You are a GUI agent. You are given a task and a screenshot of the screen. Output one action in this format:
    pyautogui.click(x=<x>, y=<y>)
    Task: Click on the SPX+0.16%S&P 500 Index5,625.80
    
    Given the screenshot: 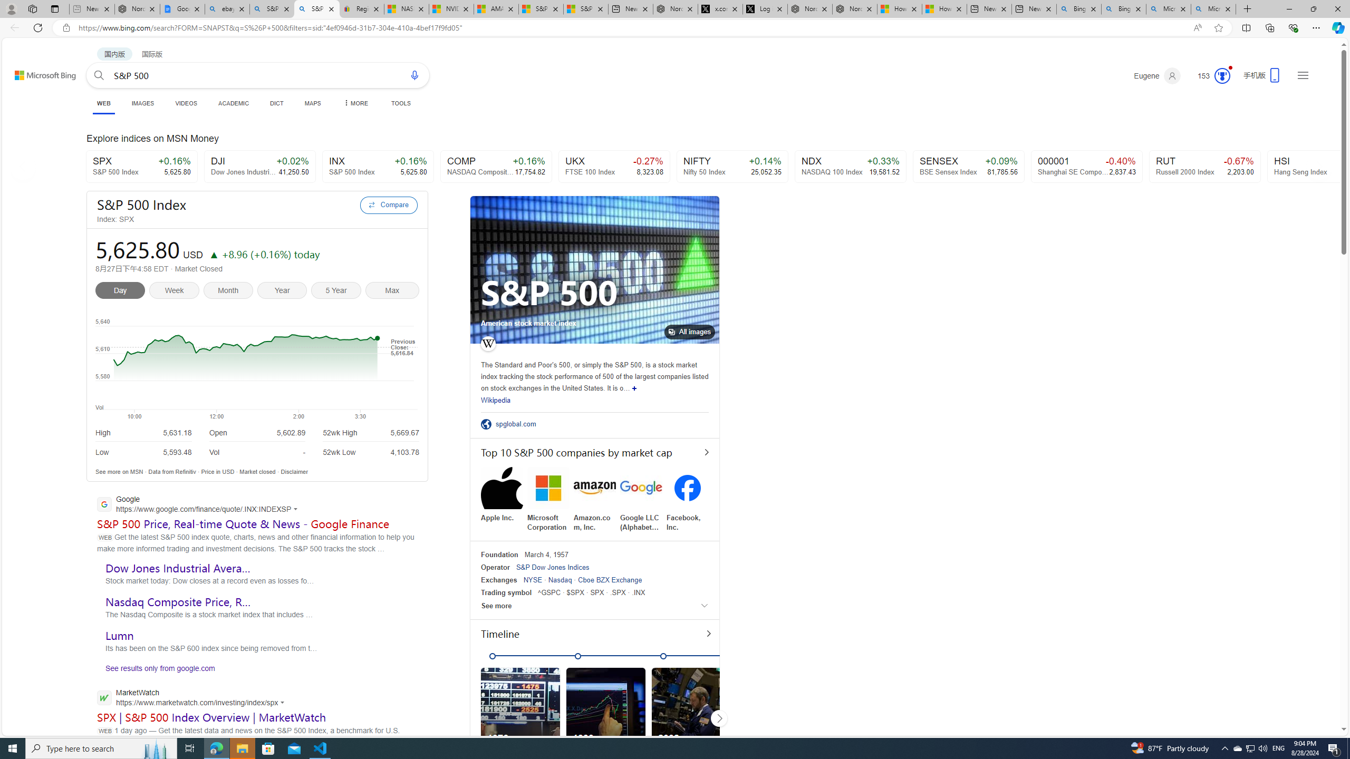 What is the action you would take?
    pyautogui.click(x=141, y=167)
    